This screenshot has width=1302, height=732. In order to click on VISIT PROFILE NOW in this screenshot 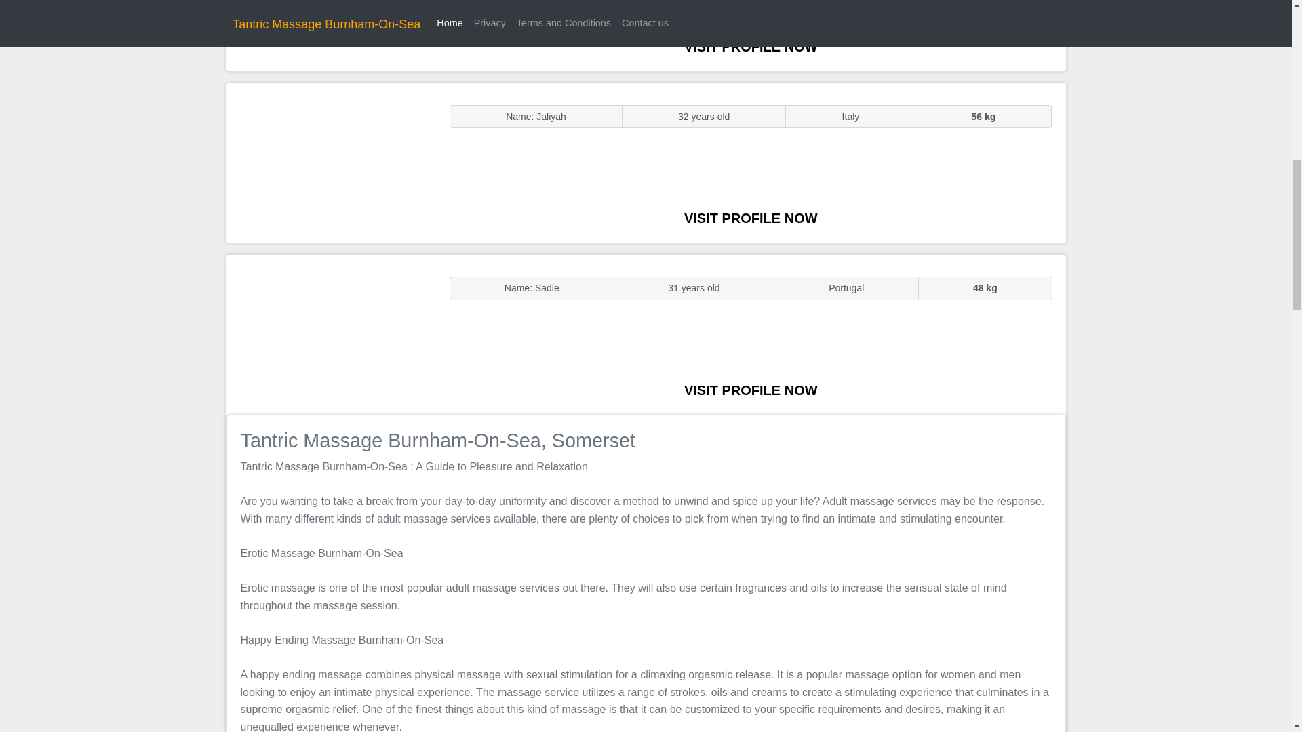, I will do `click(751, 46)`.